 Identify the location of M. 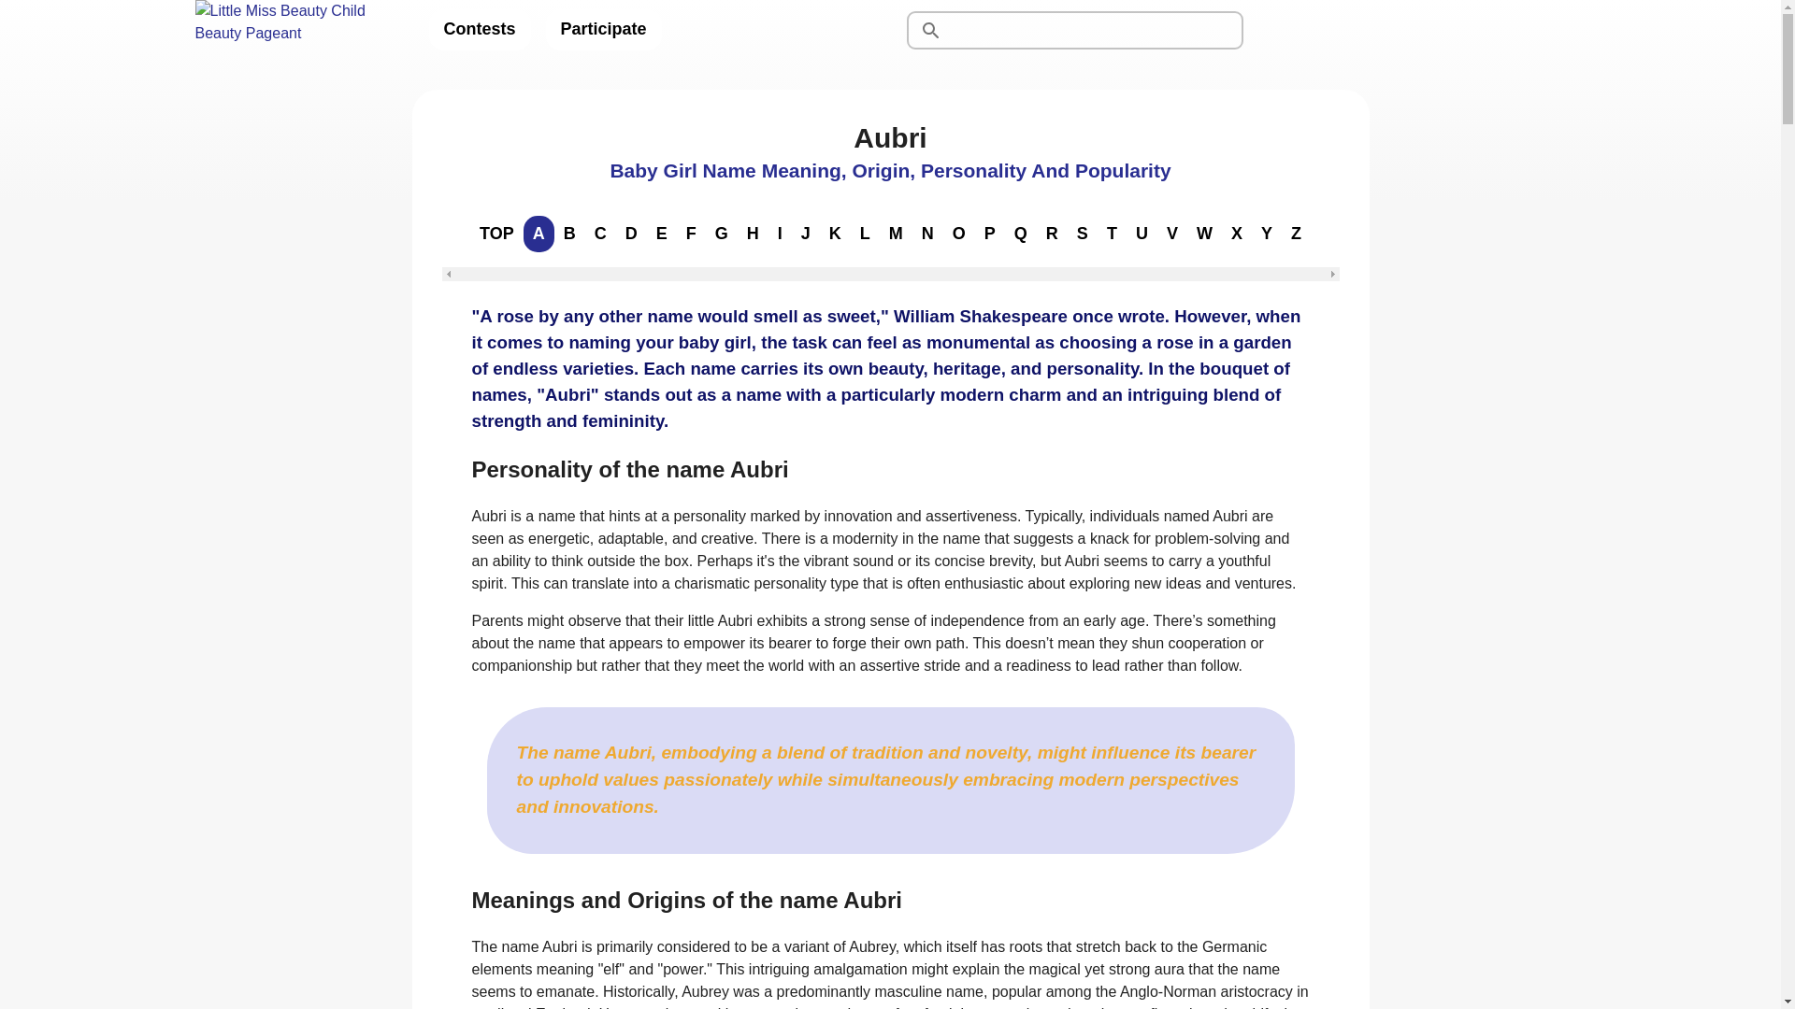
(896, 234).